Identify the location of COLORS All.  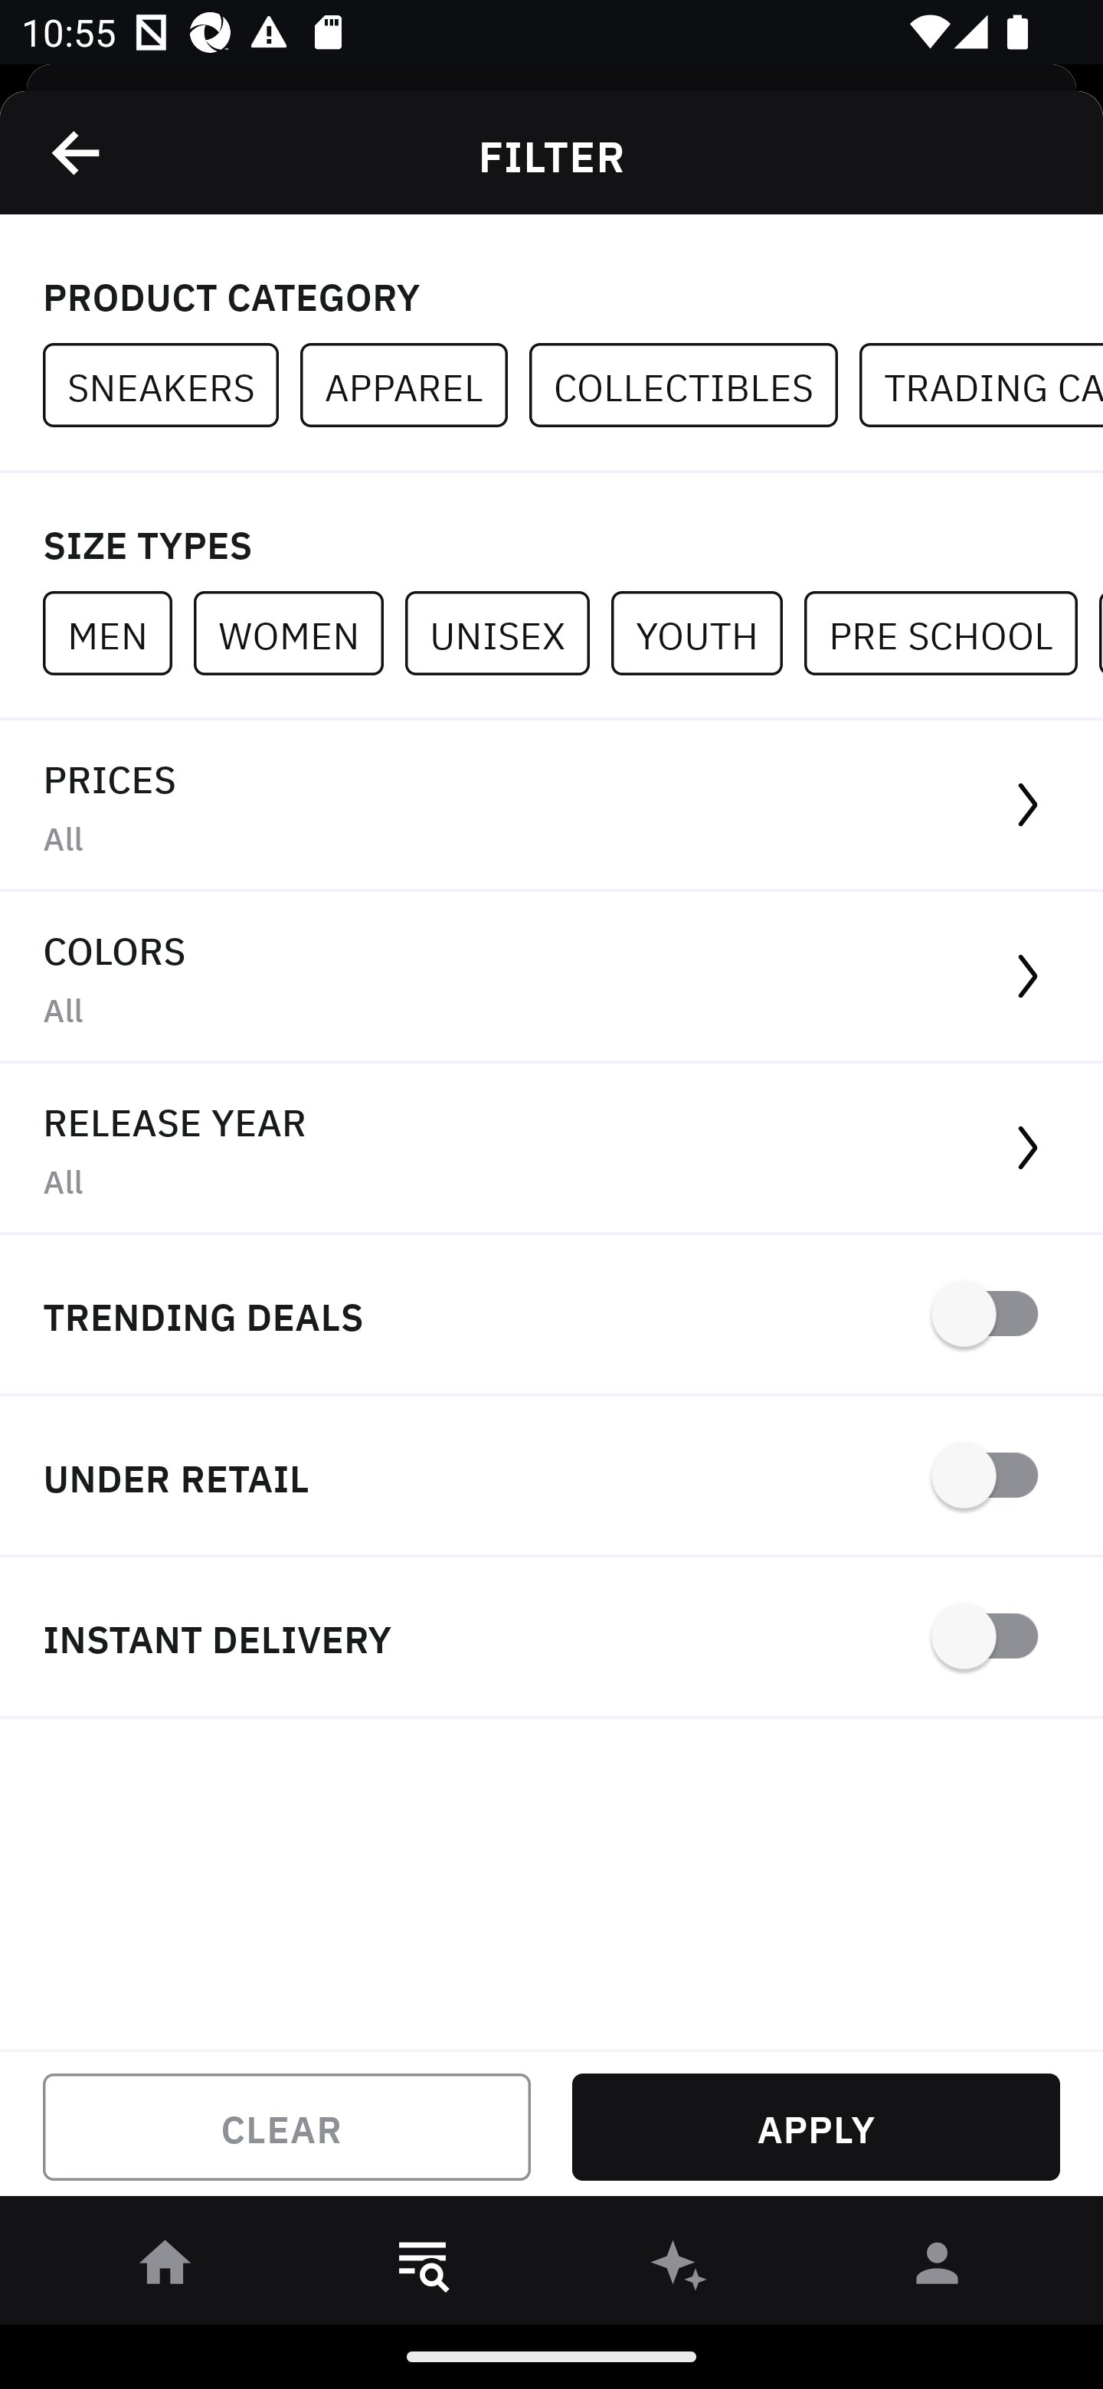
(551, 977).